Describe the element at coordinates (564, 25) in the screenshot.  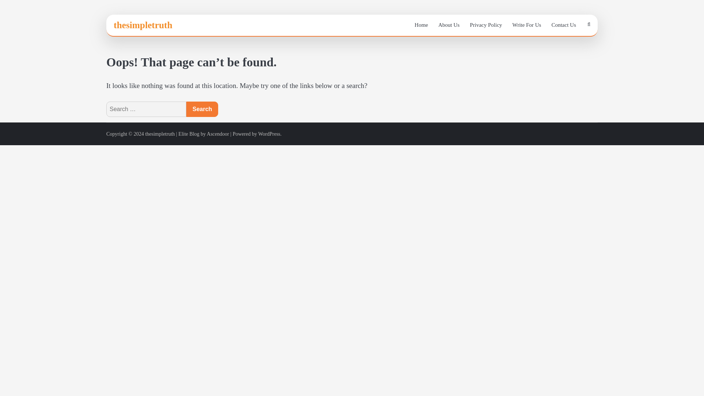
I see `Contact Us` at that location.